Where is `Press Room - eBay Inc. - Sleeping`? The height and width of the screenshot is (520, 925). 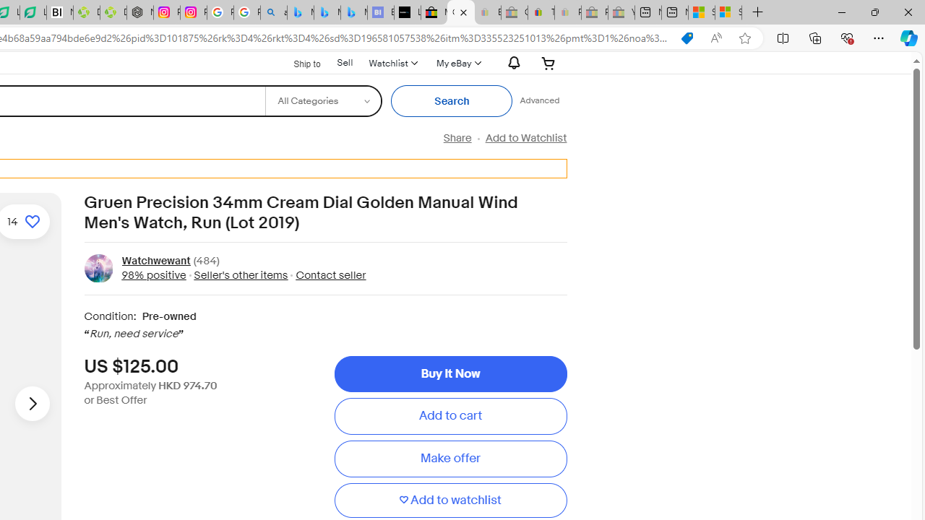
Press Room - eBay Inc. - Sleeping is located at coordinates (594, 13).